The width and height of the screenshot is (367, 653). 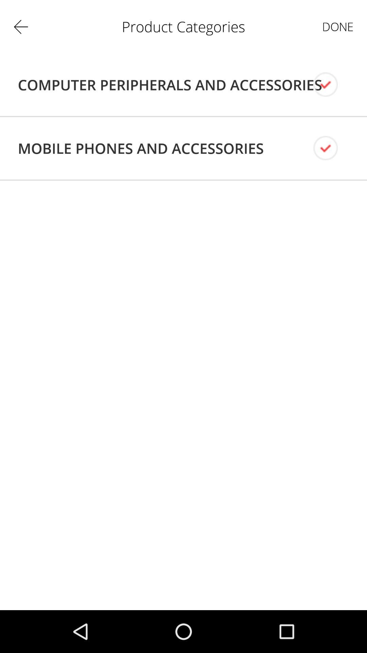 I want to click on open the icon below computer peripherals and icon, so click(x=141, y=148).